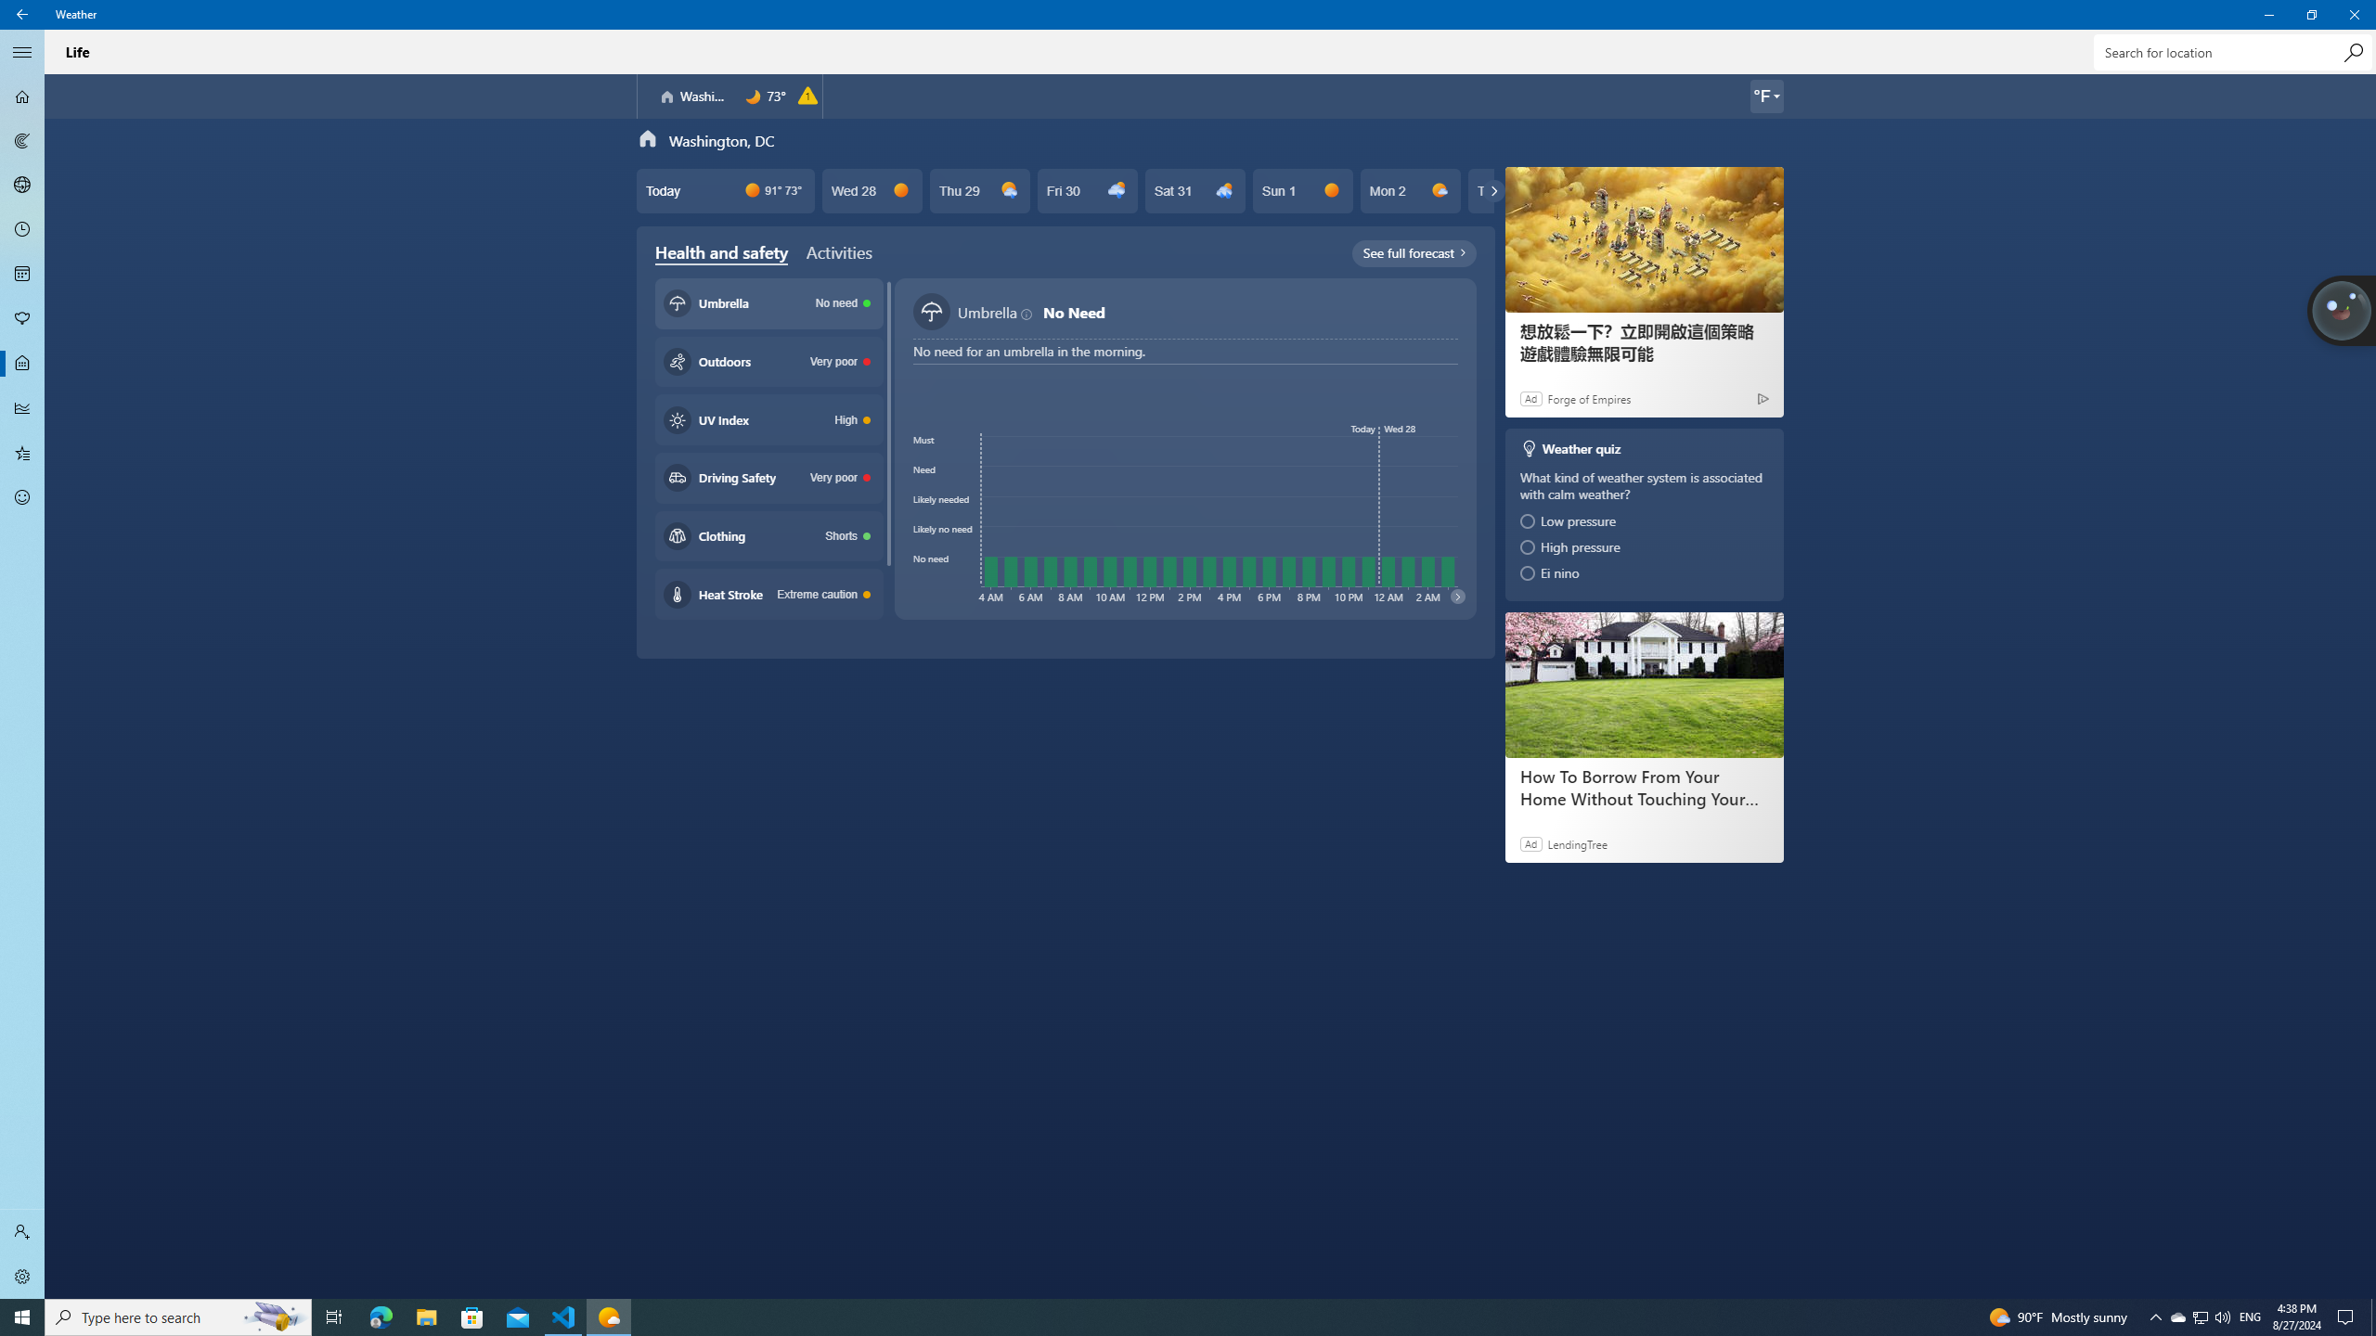 This screenshot has width=2376, height=1336. Describe the element at coordinates (22, 275) in the screenshot. I see `Monthly Forecast - Not Selected` at that location.